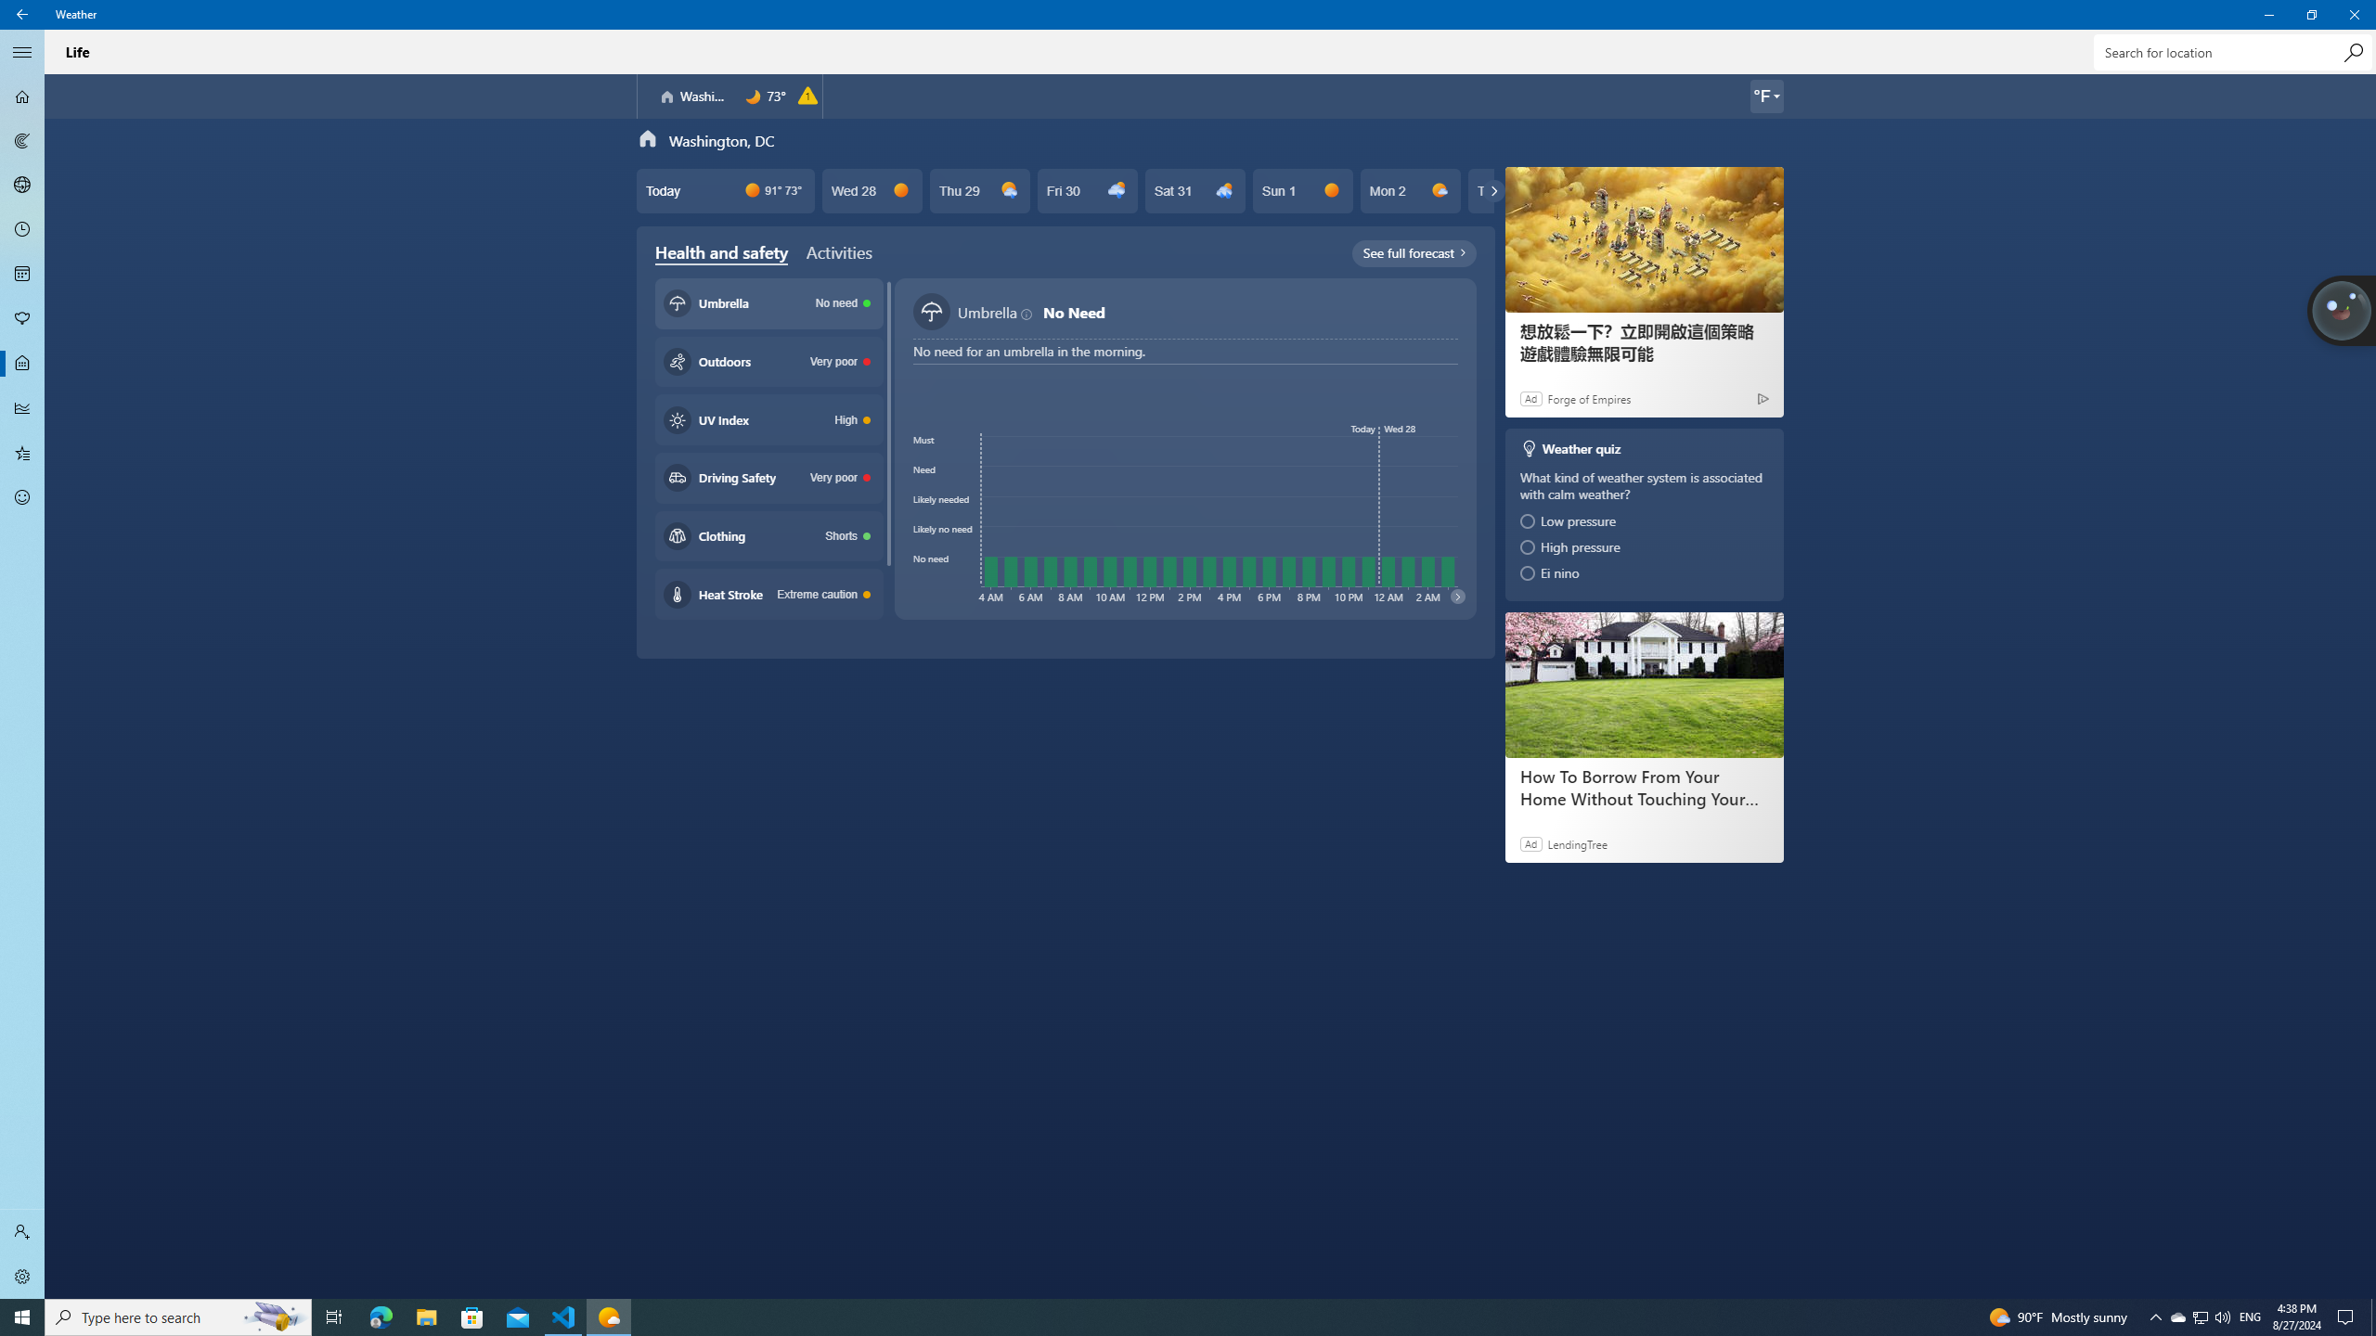 This screenshot has width=2376, height=1336. Describe the element at coordinates (22, 275) in the screenshot. I see `Monthly Forecast - Not Selected` at that location.